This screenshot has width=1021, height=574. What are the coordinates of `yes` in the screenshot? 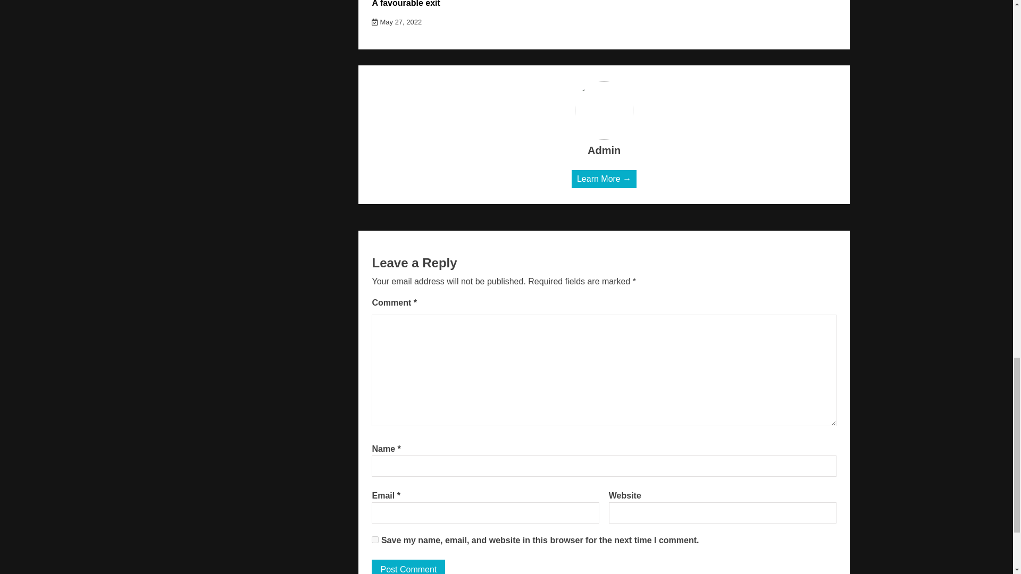 It's located at (375, 539).